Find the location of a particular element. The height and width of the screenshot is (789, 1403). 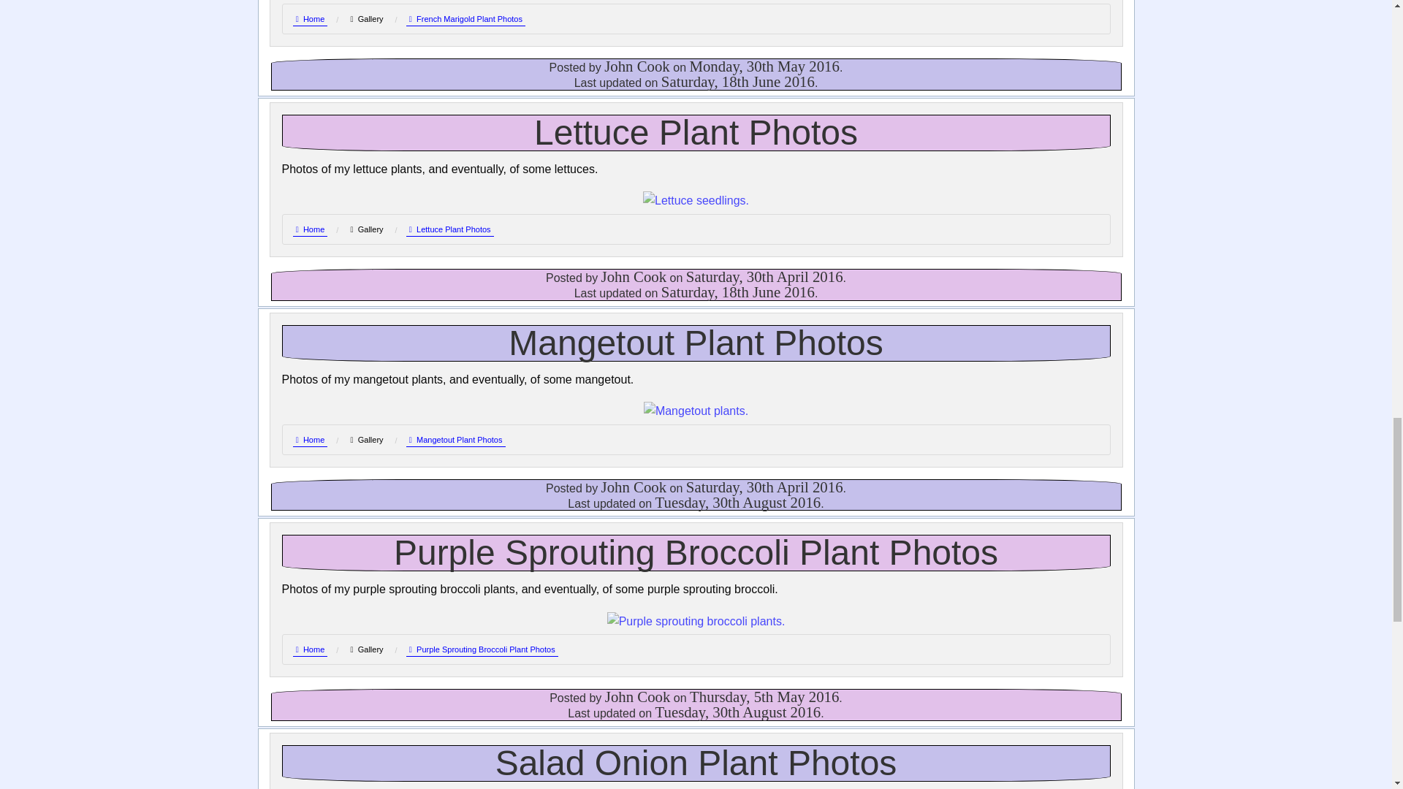

Gallery is located at coordinates (366, 649).